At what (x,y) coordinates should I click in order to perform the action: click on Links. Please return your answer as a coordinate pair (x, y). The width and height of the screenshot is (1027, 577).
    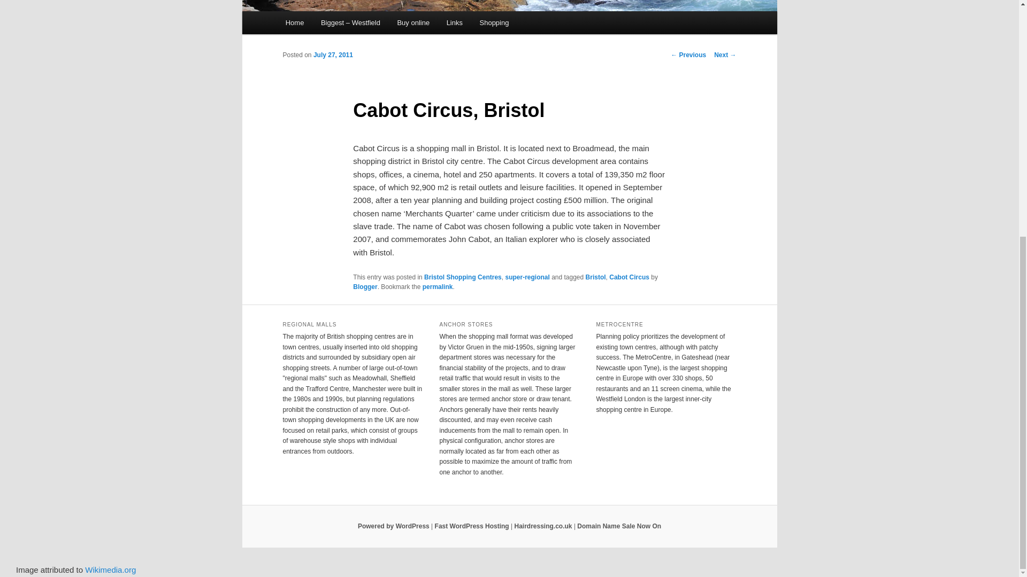
    Looking at the image, I should click on (455, 22).